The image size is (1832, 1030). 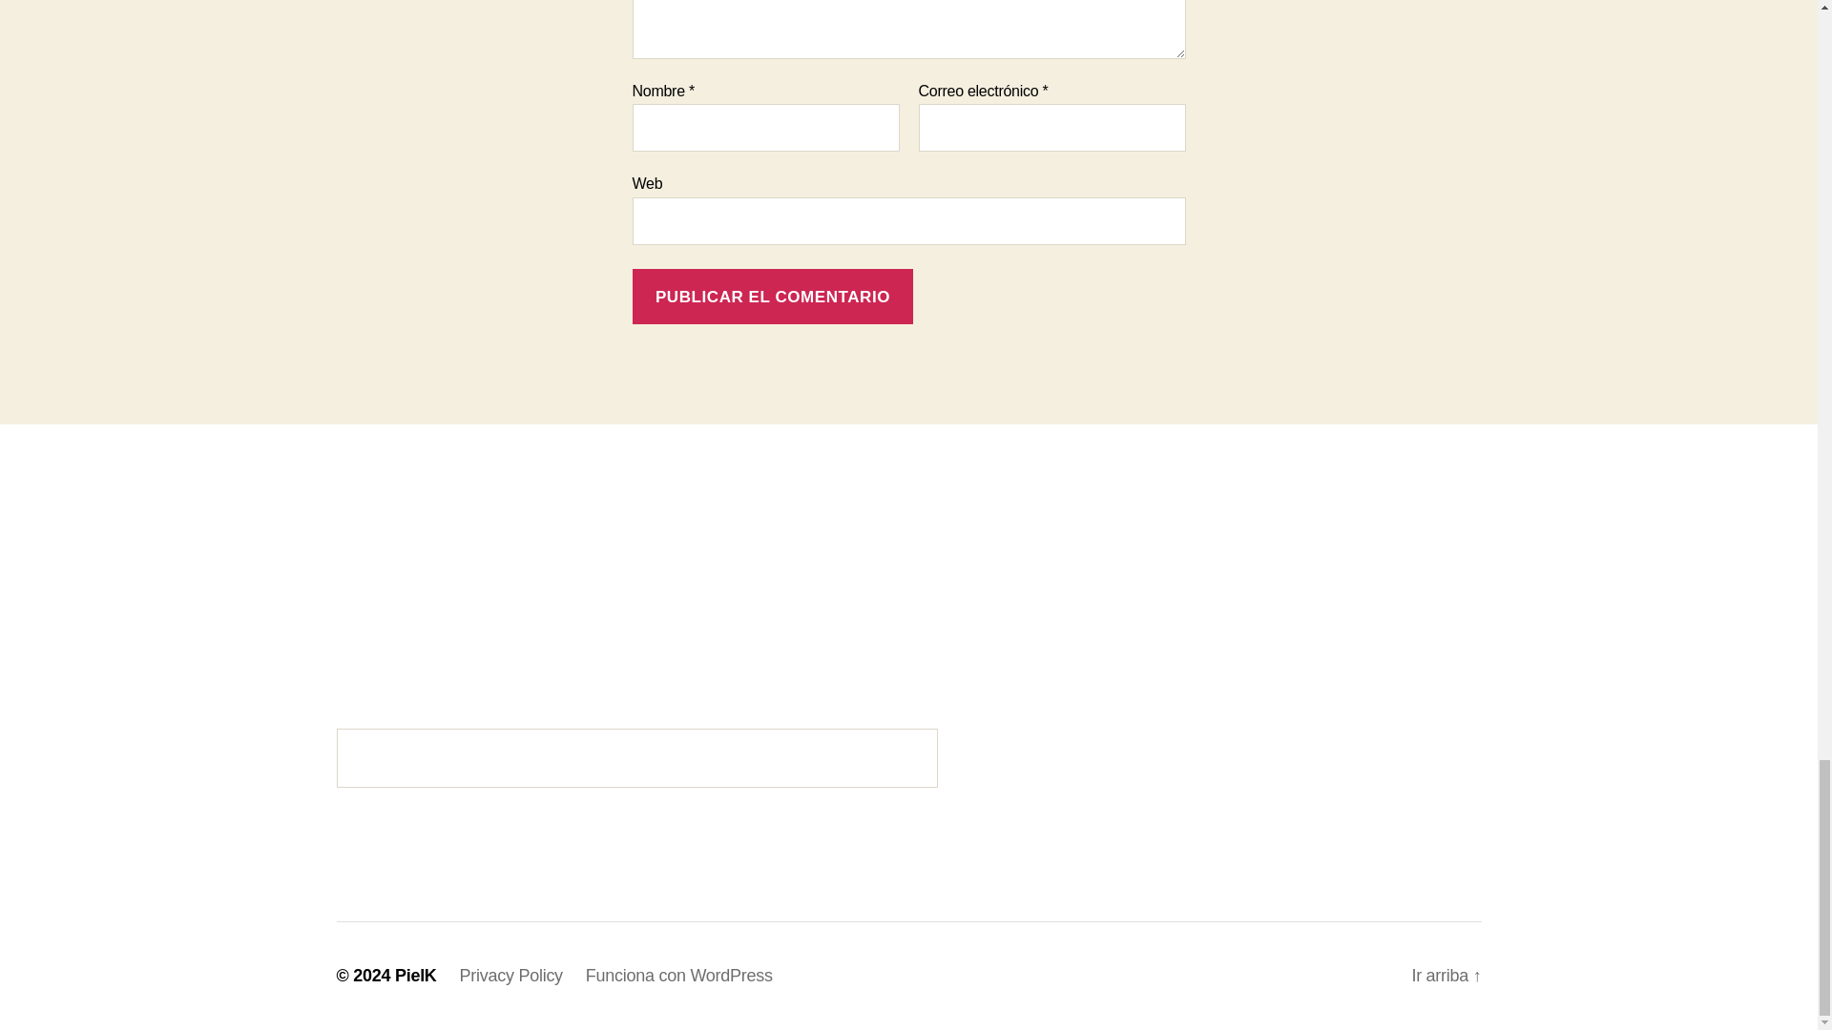 What do you see at coordinates (772, 297) in the screenshot?
I see `Publicar el comentario` at bounding box center [772, 297].